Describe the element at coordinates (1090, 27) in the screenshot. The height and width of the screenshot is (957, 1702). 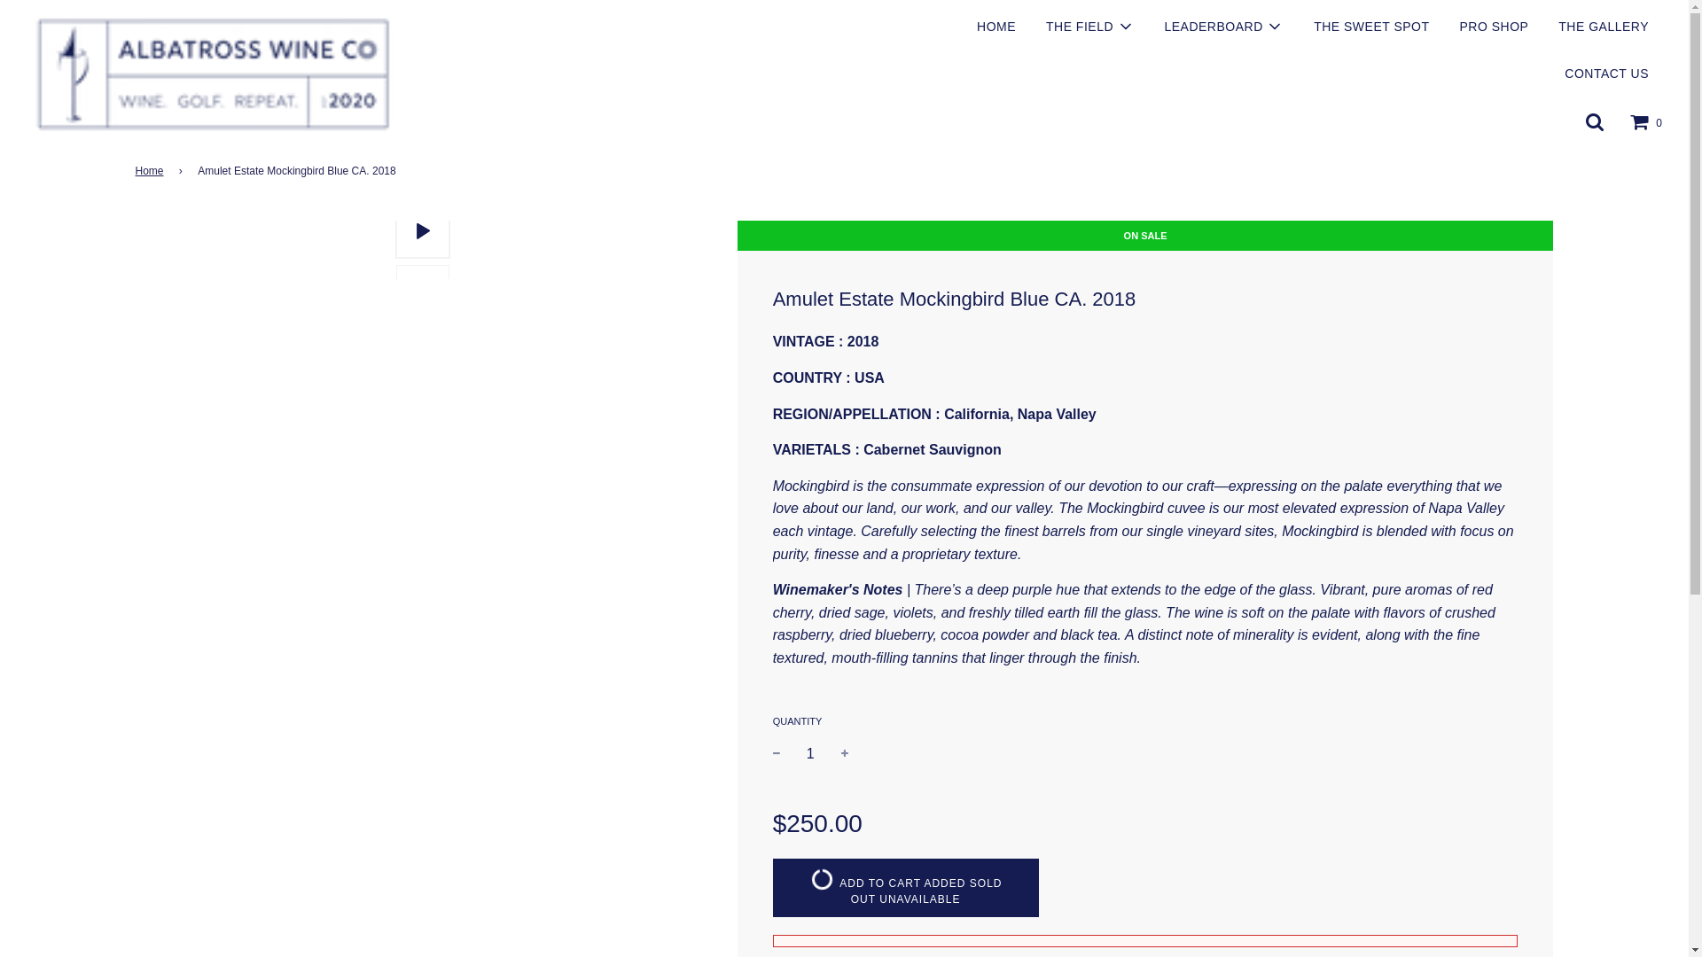
I see `Back to the frontpage` at that location.